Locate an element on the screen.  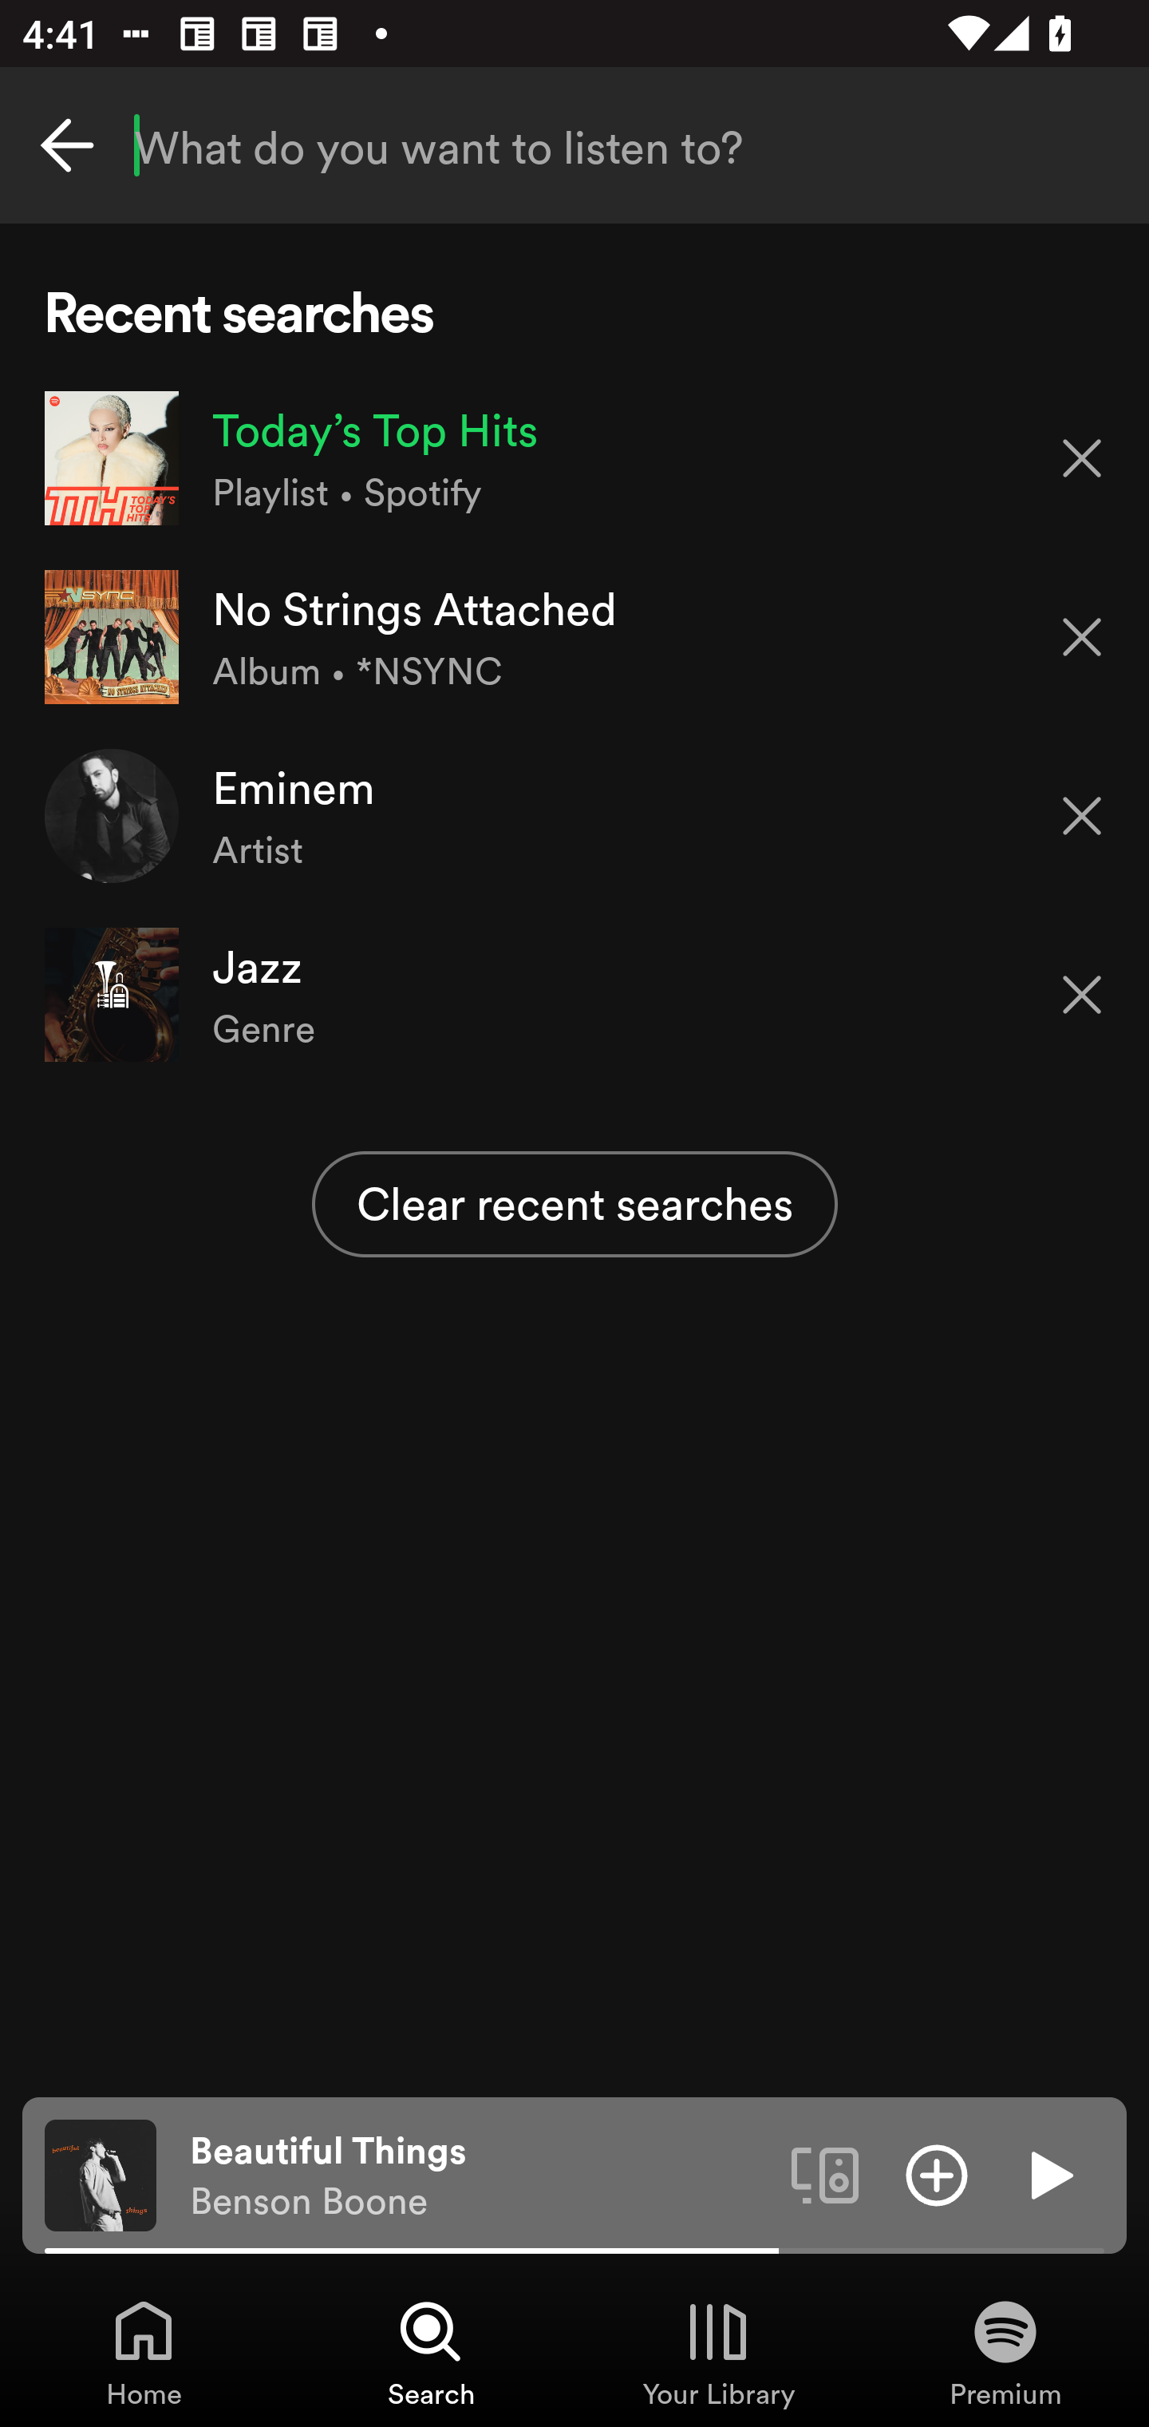
Play is located at coordinates (1048, 2174).